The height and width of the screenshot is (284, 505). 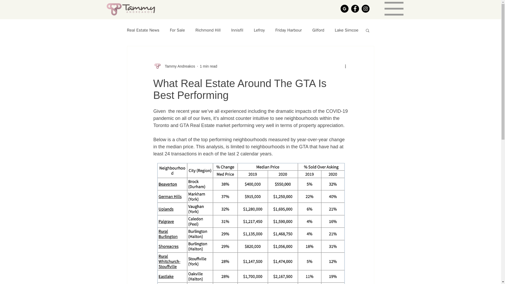 I want to click on Innisfil, so click(x=237, y=30).